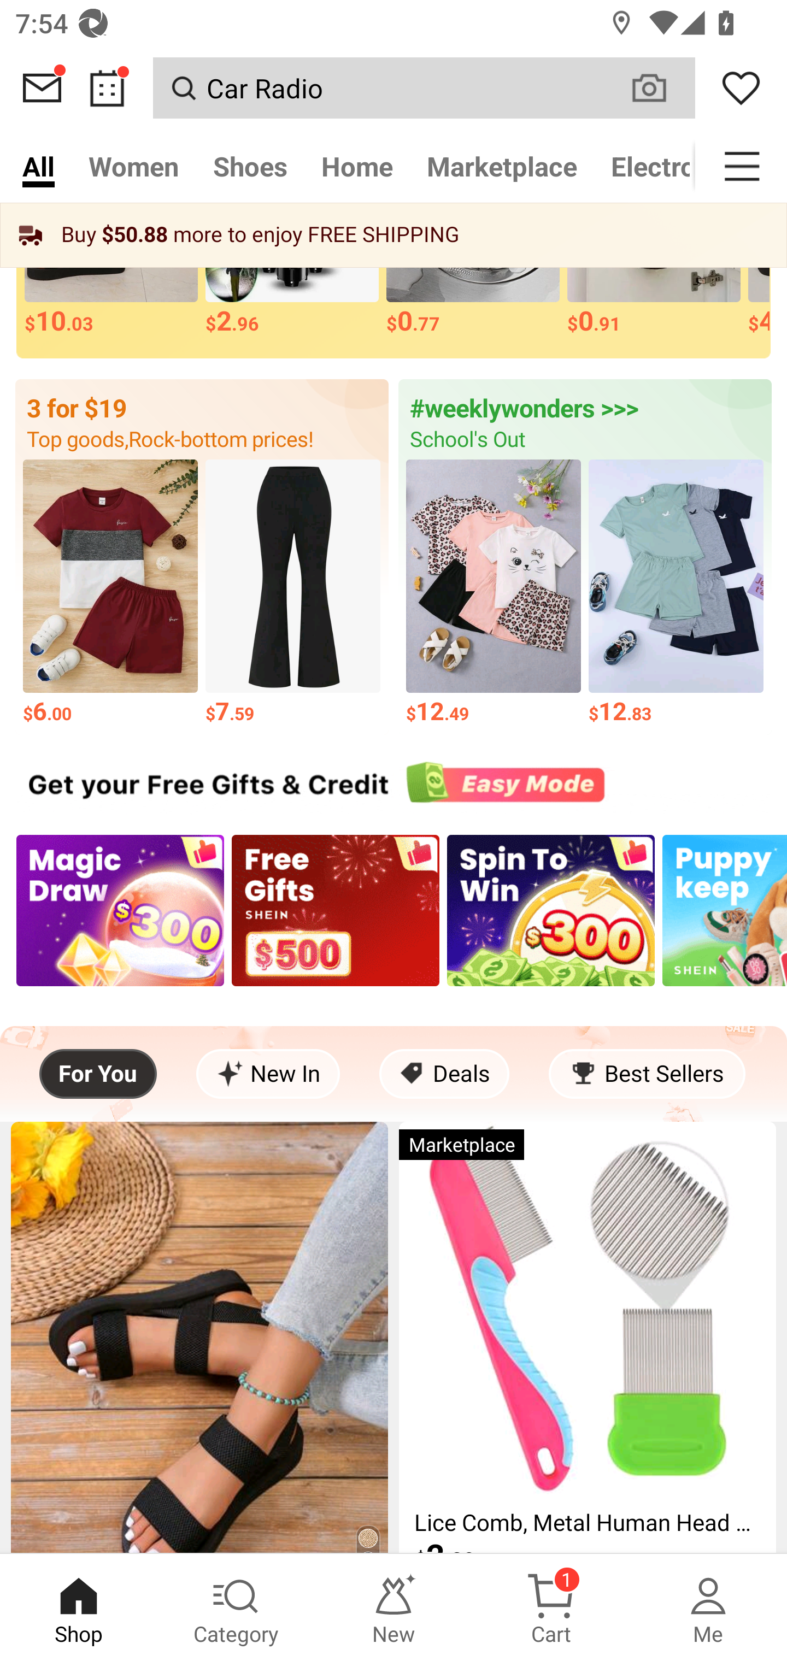 The width and height of the screenshot is (787, 1661). What do you see at coordinates (647, 1074) in the screenshot?
I see `Best Sellers` at bounding box center [647, 1074].